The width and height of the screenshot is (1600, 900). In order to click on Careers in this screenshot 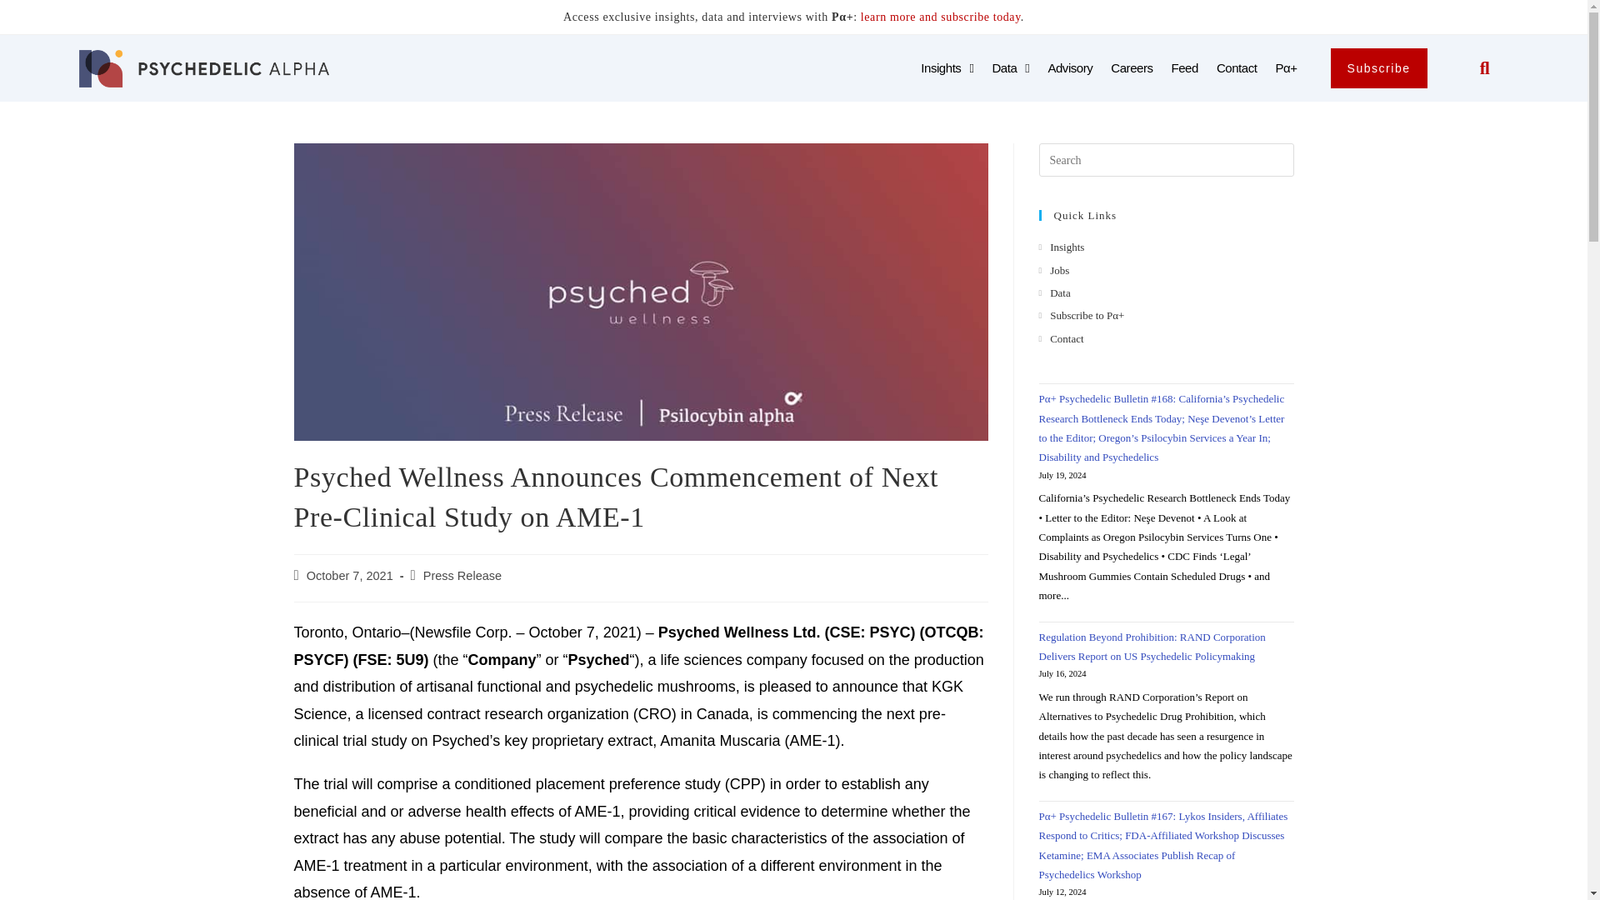, I will do `click(1131, 68)`.